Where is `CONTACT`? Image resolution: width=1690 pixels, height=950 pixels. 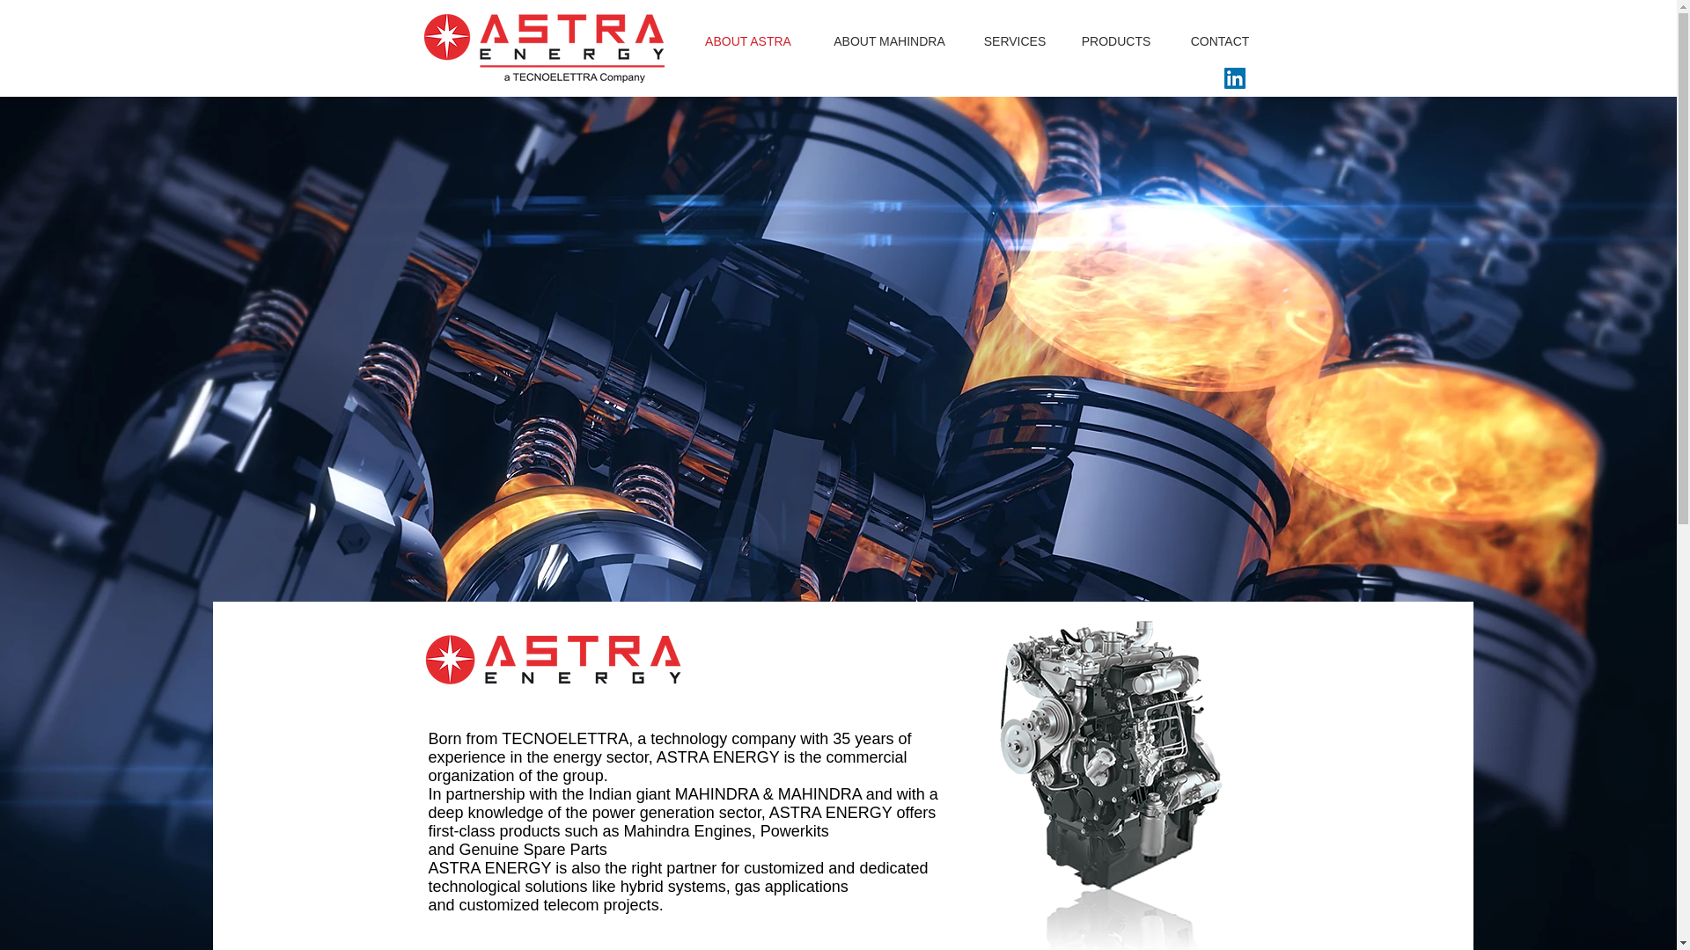 CONTACT is located at coordinates (1220, 40).